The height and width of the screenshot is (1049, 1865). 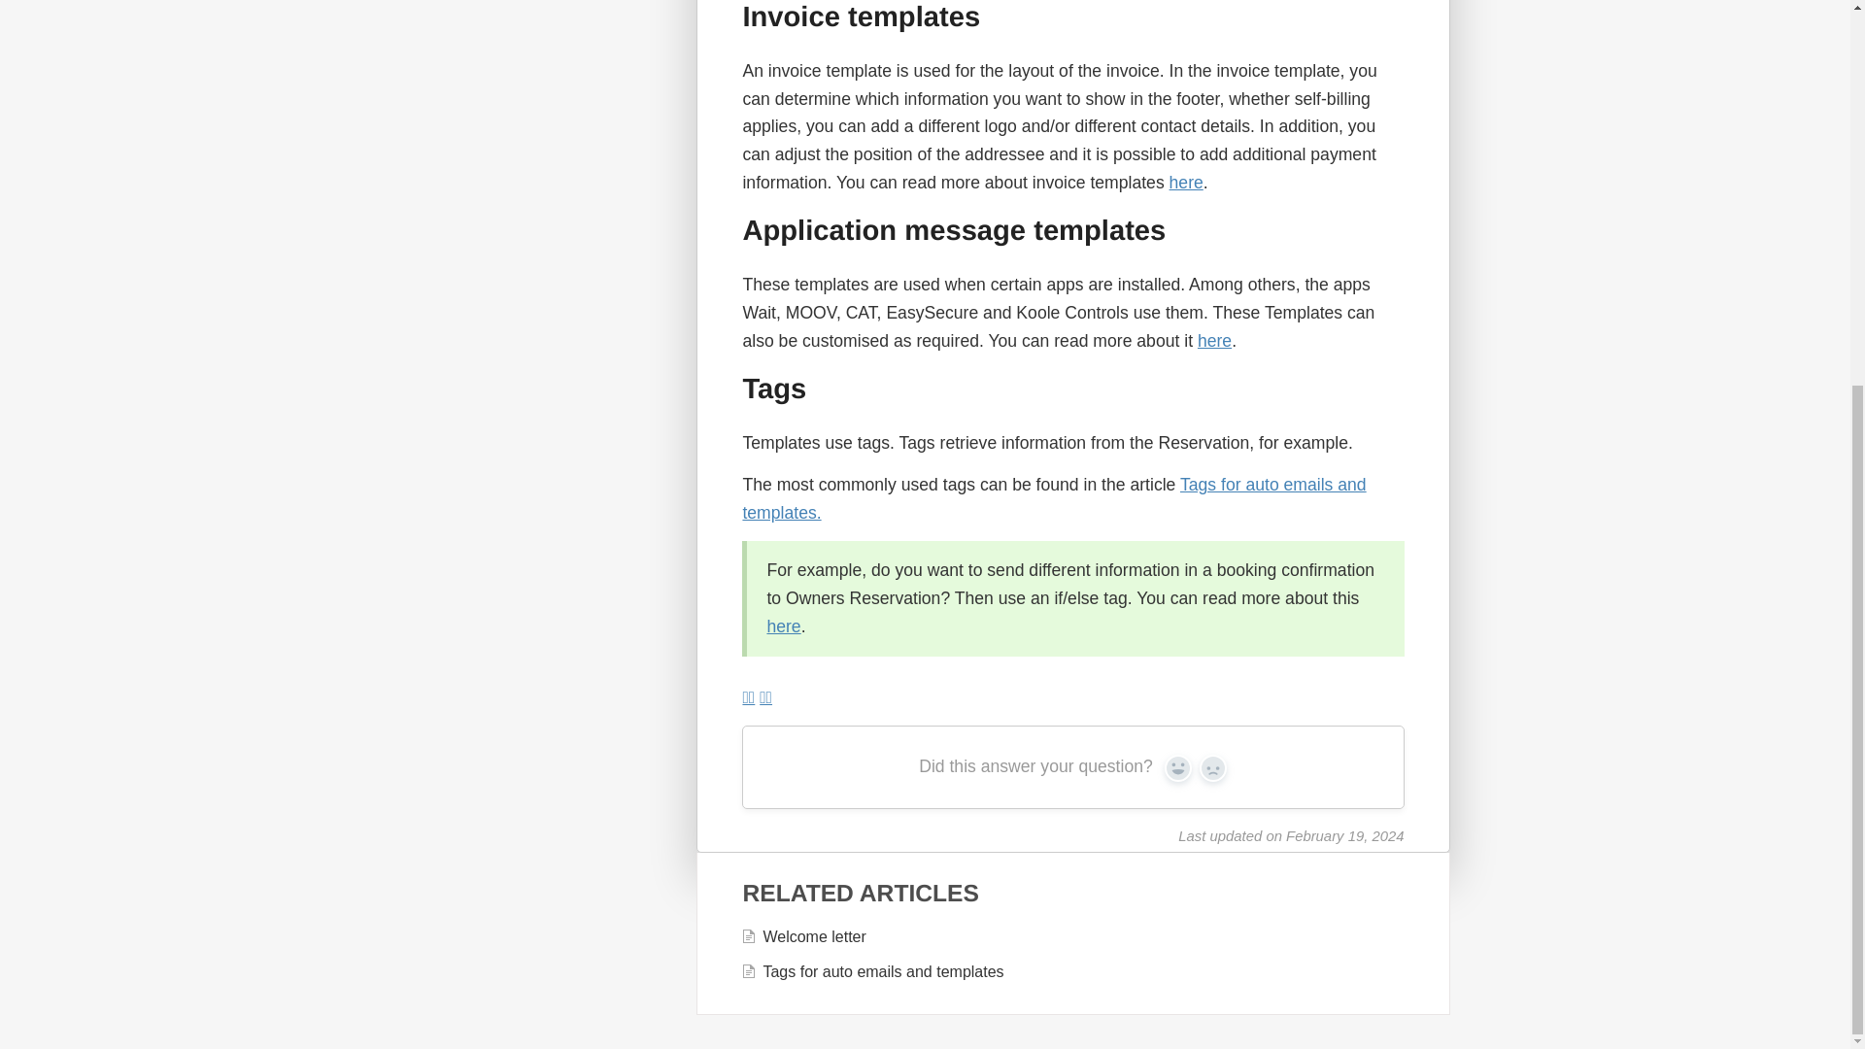 What do you see at coordinates (1177, 767) in the screenshot?
I see `Yes` at bounding box center [1177, 767].